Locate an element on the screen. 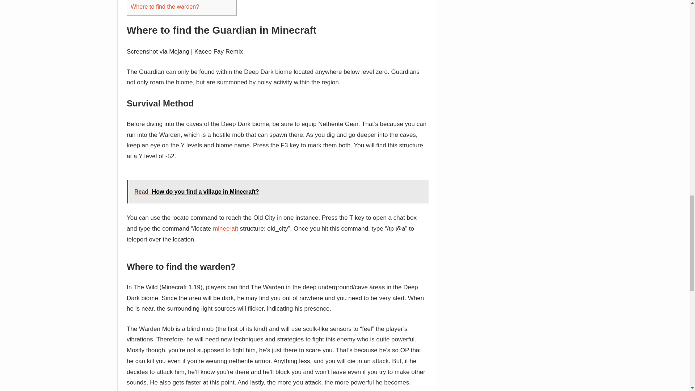 Image resolution: width=695 pixels, height=391 pixels. minecraft is located at coordinates (225, 229).